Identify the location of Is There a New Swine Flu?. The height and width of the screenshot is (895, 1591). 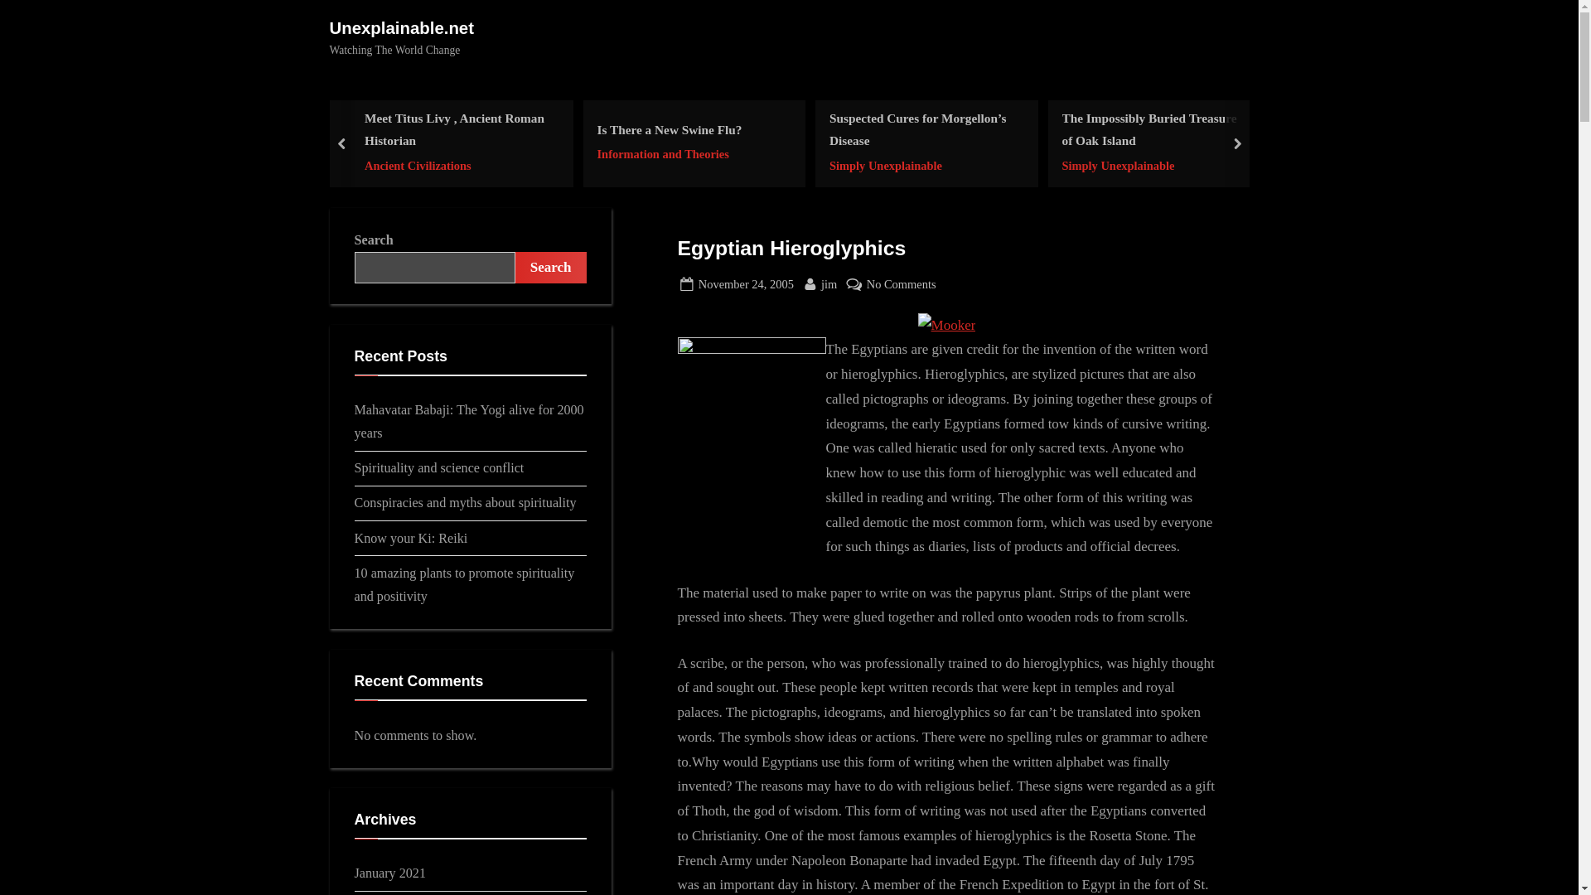
(902, 284).